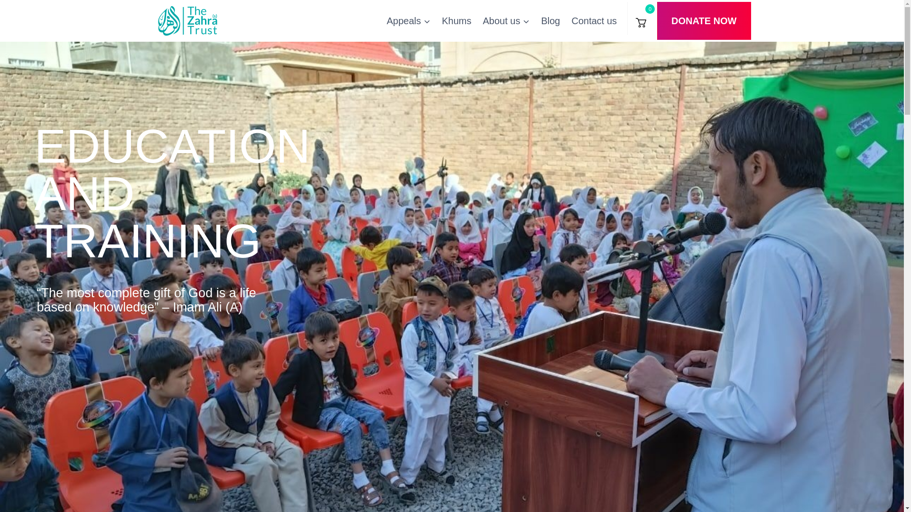  Describe the element at coordinates (506, 21) in the screenshot. I see `About us` at that location.